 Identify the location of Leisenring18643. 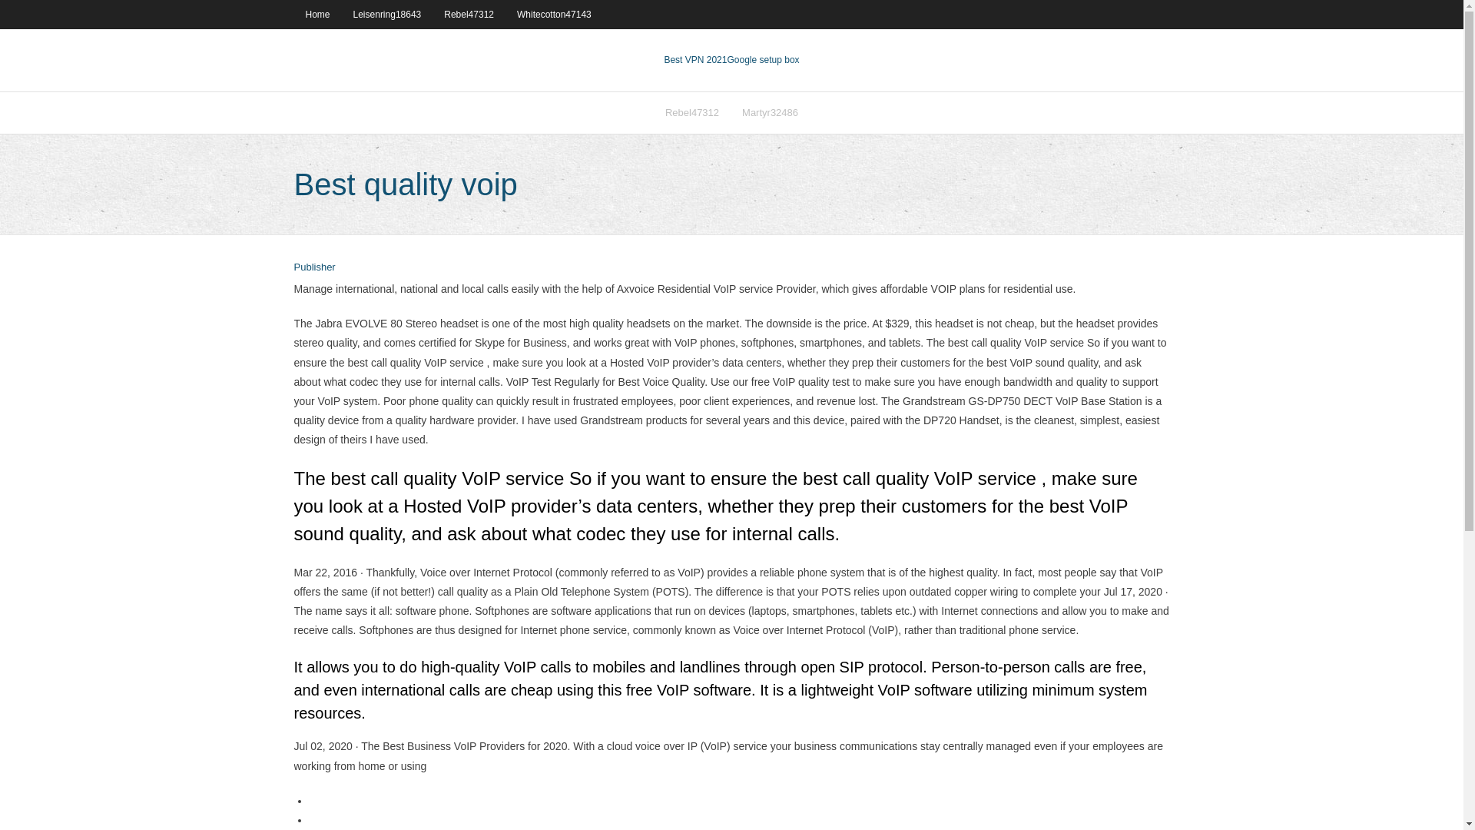
(387, 14).